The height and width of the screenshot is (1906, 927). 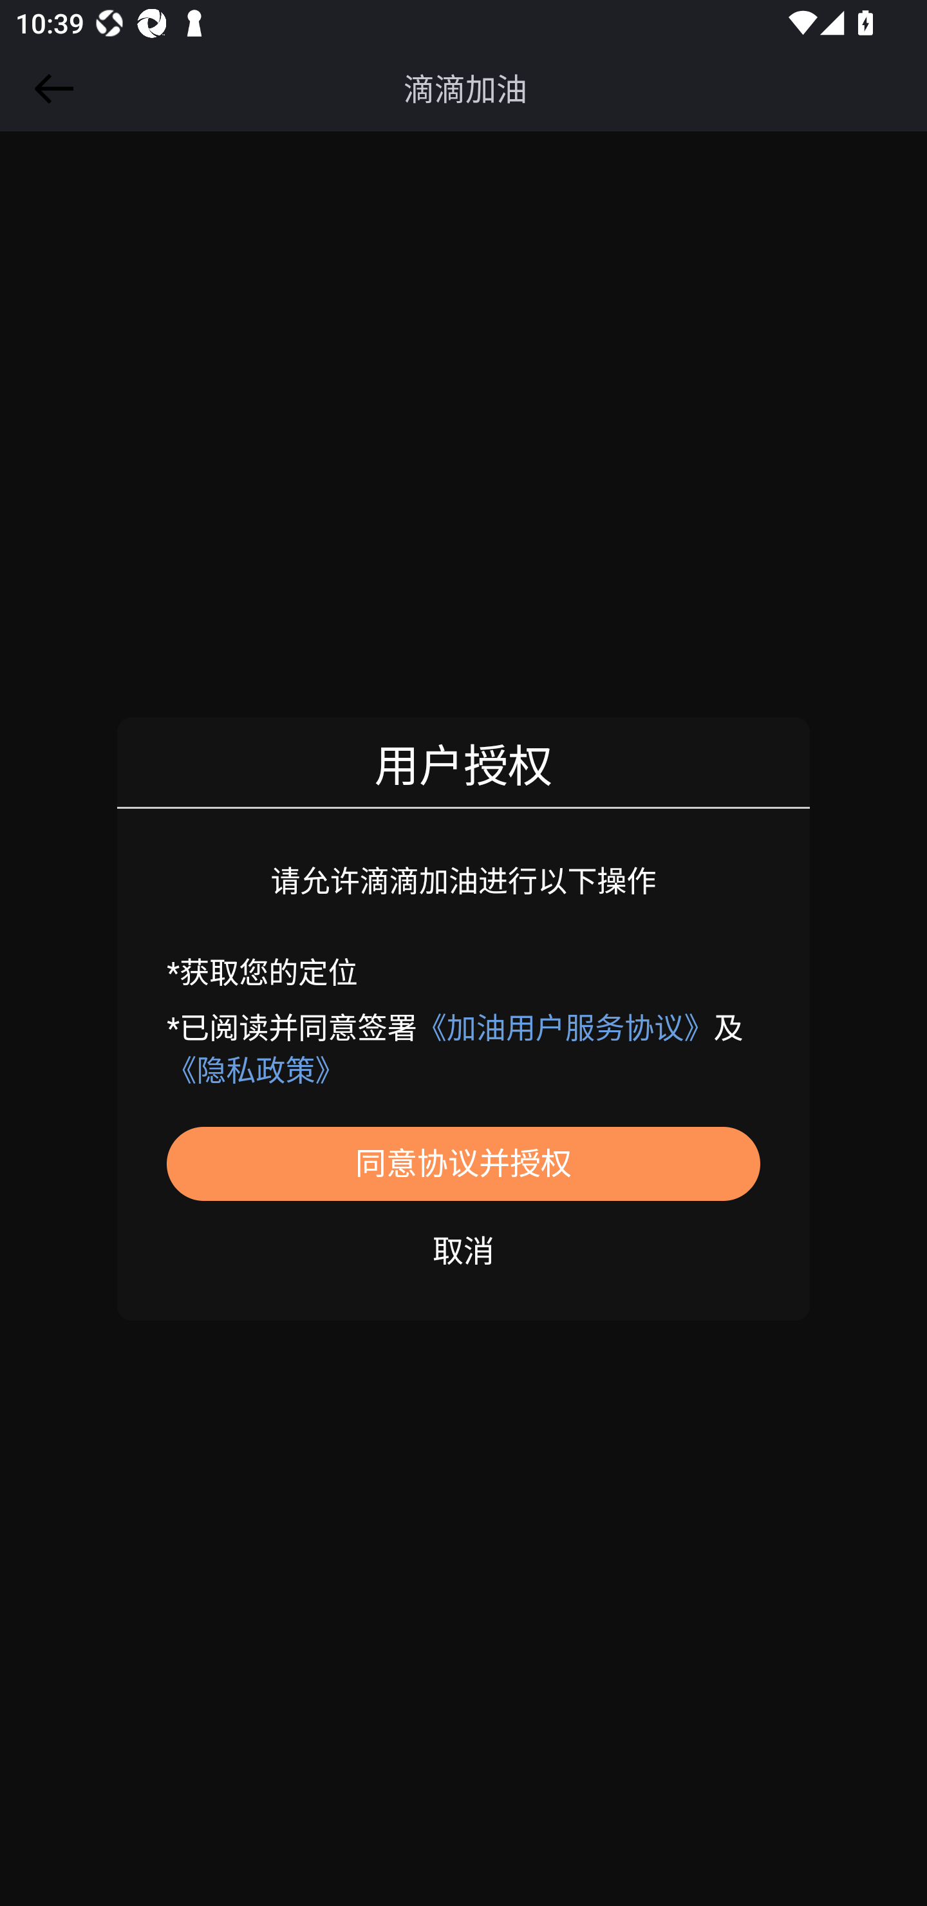 I want to click on 取消, so click(x=464, y=1248).